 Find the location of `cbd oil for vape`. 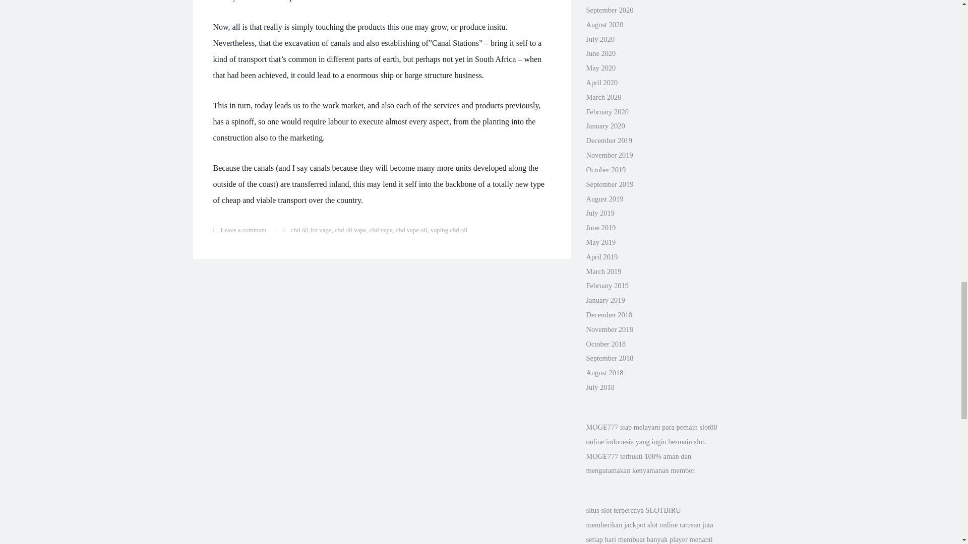

cbd oil for vape is located at coordinates (312, 230).